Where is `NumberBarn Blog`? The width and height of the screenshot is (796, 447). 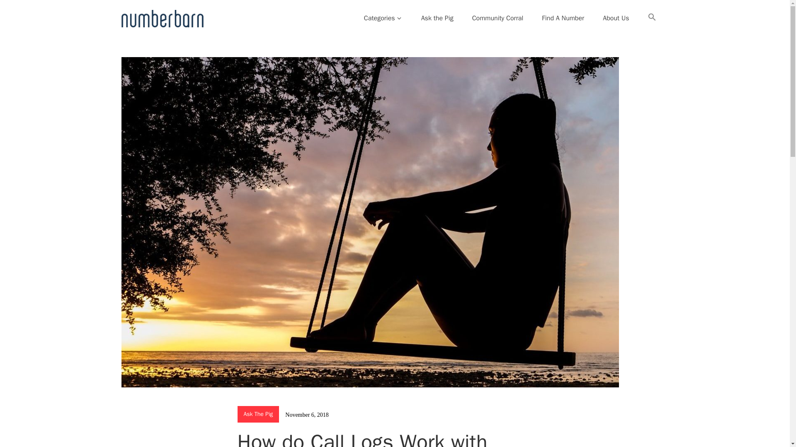
NumberBarn Blog is located at coordinates (171, 36).